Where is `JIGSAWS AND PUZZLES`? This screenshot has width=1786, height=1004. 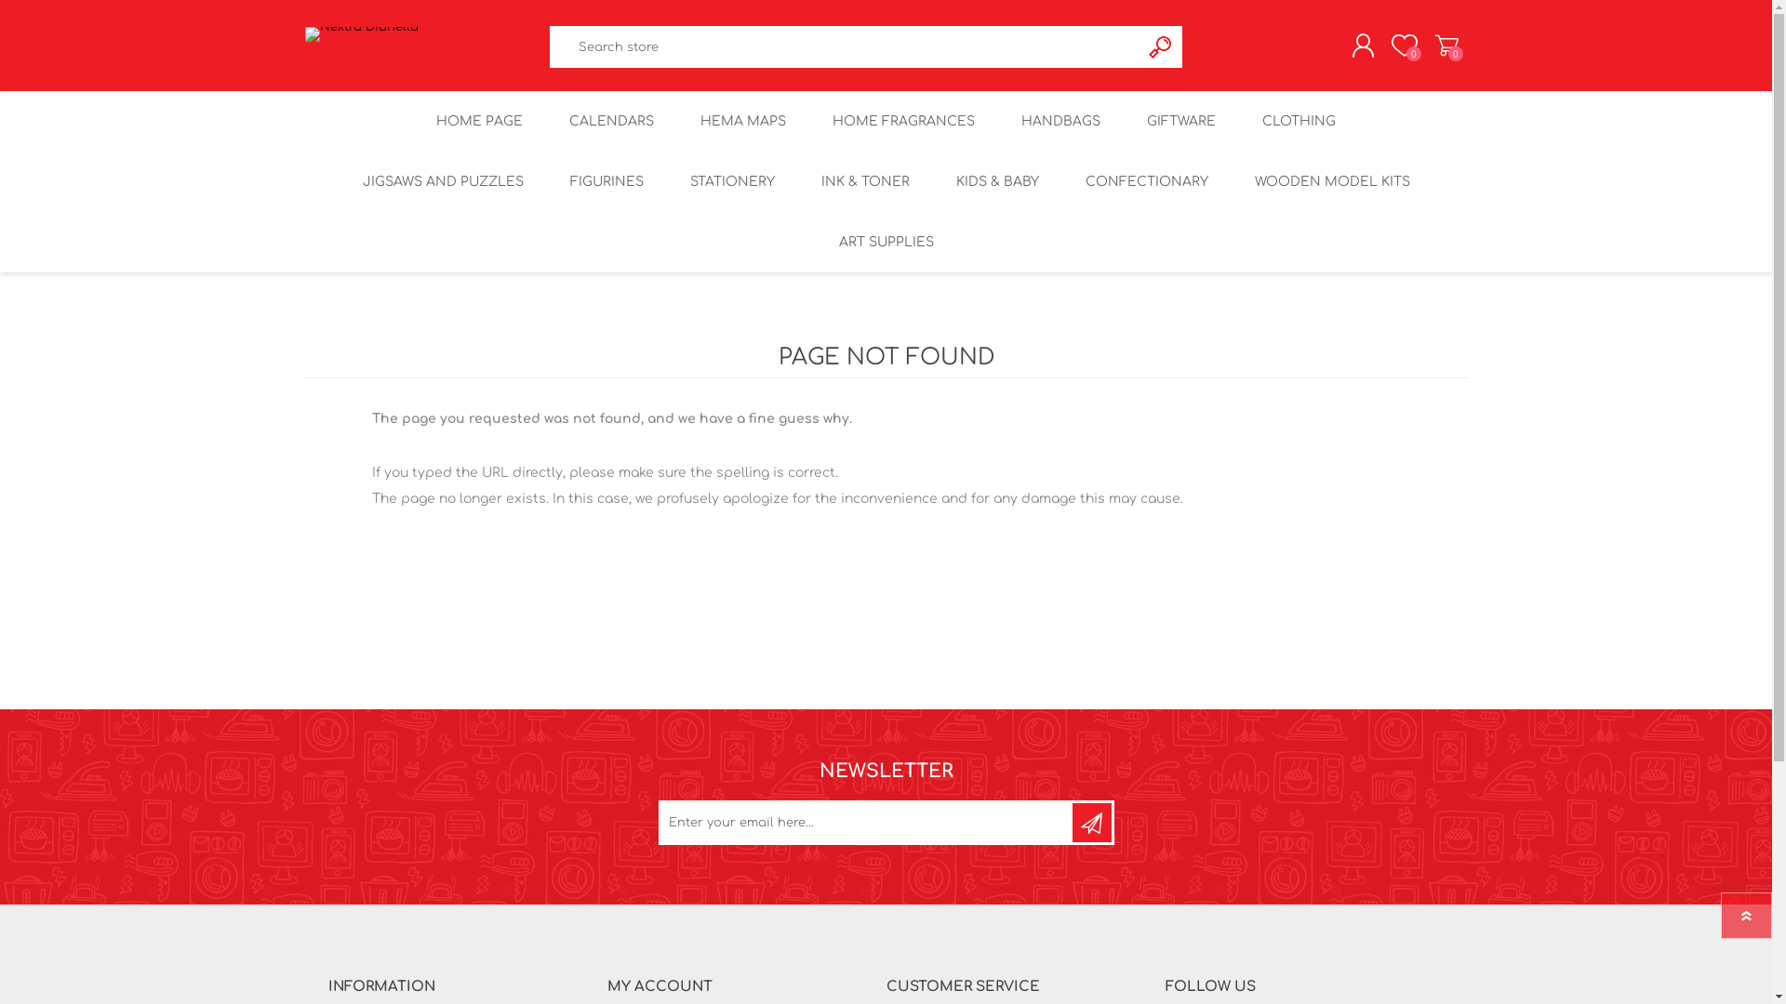 JIGSAWS AND PUZZLES is located at coordinates (443, 182).